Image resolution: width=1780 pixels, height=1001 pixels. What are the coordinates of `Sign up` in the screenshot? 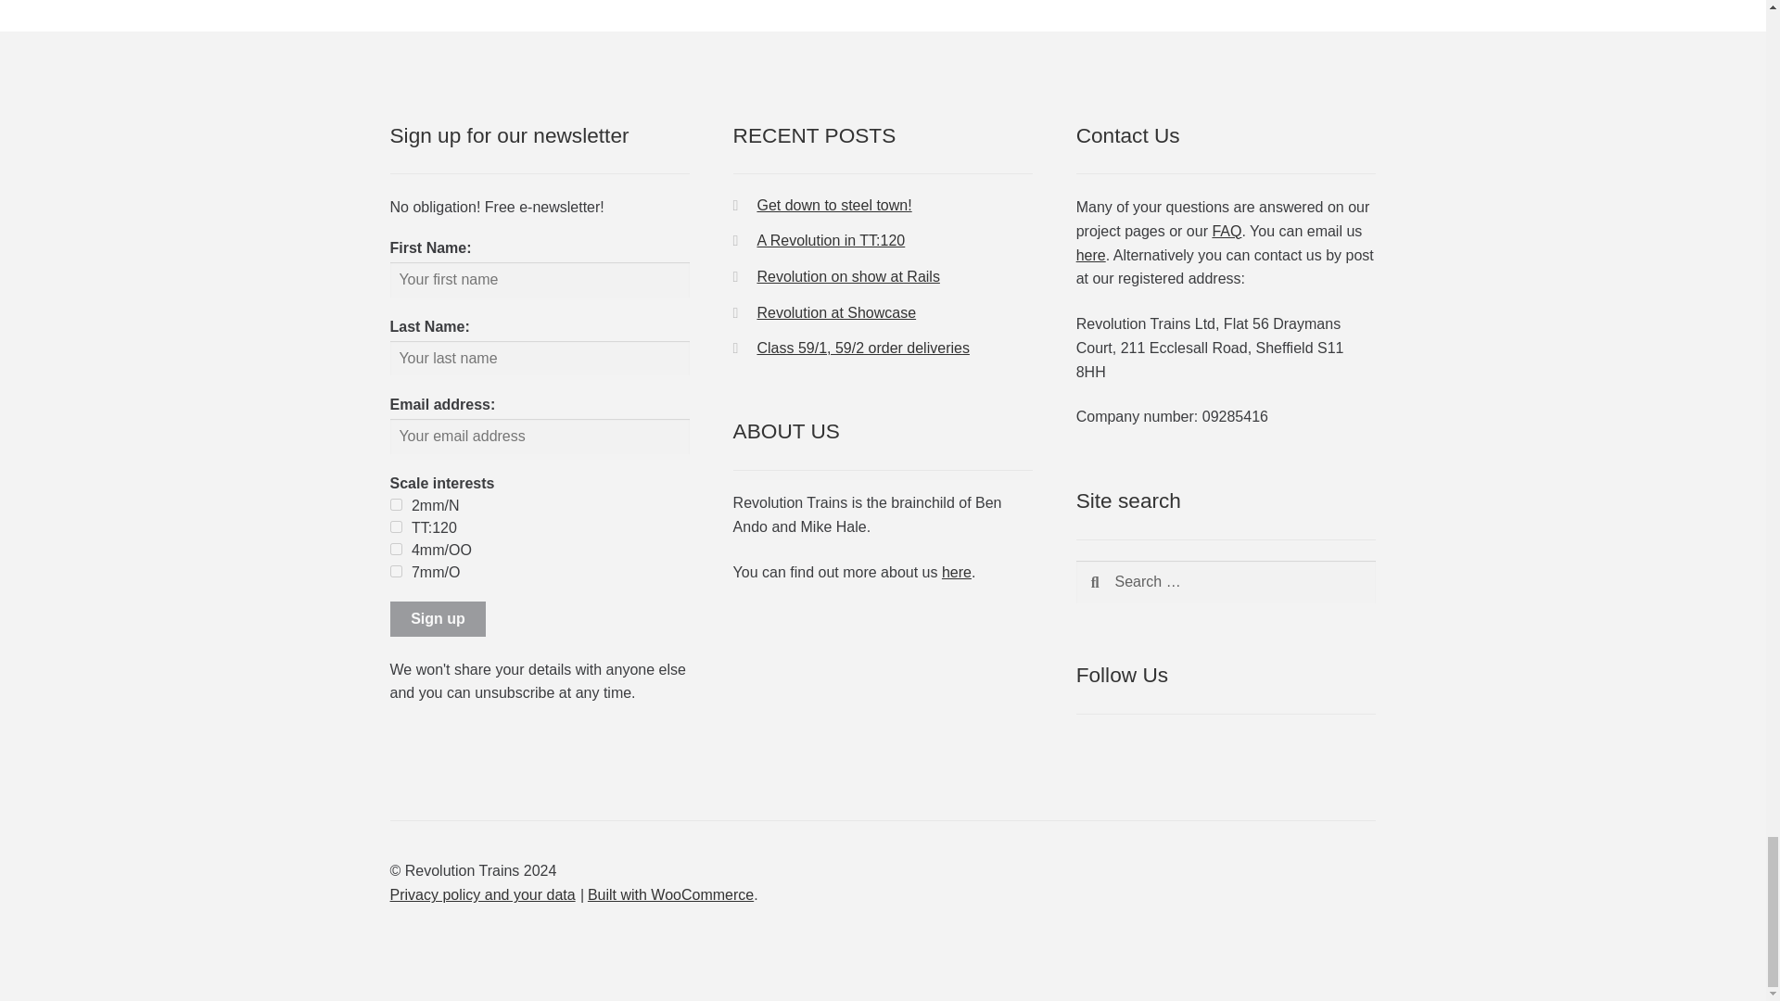 It's located at (438, 619).